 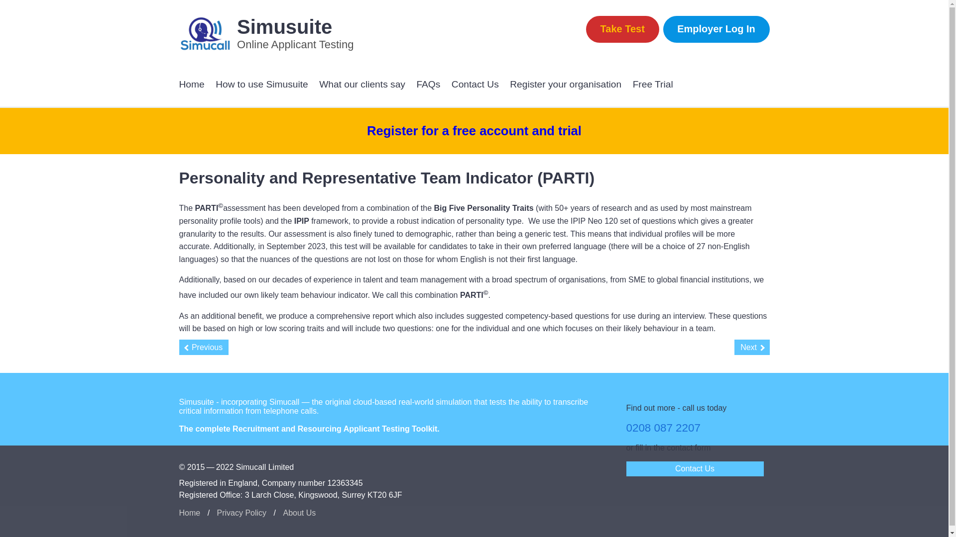 I want to click on How to use Simusuite, so click(x=262, y=85).